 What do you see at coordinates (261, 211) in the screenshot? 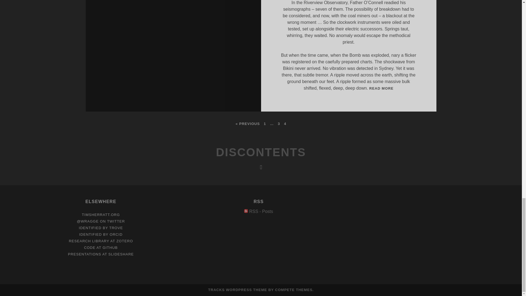
I see `DISCONTENTS` at bounding box center [261, 211].